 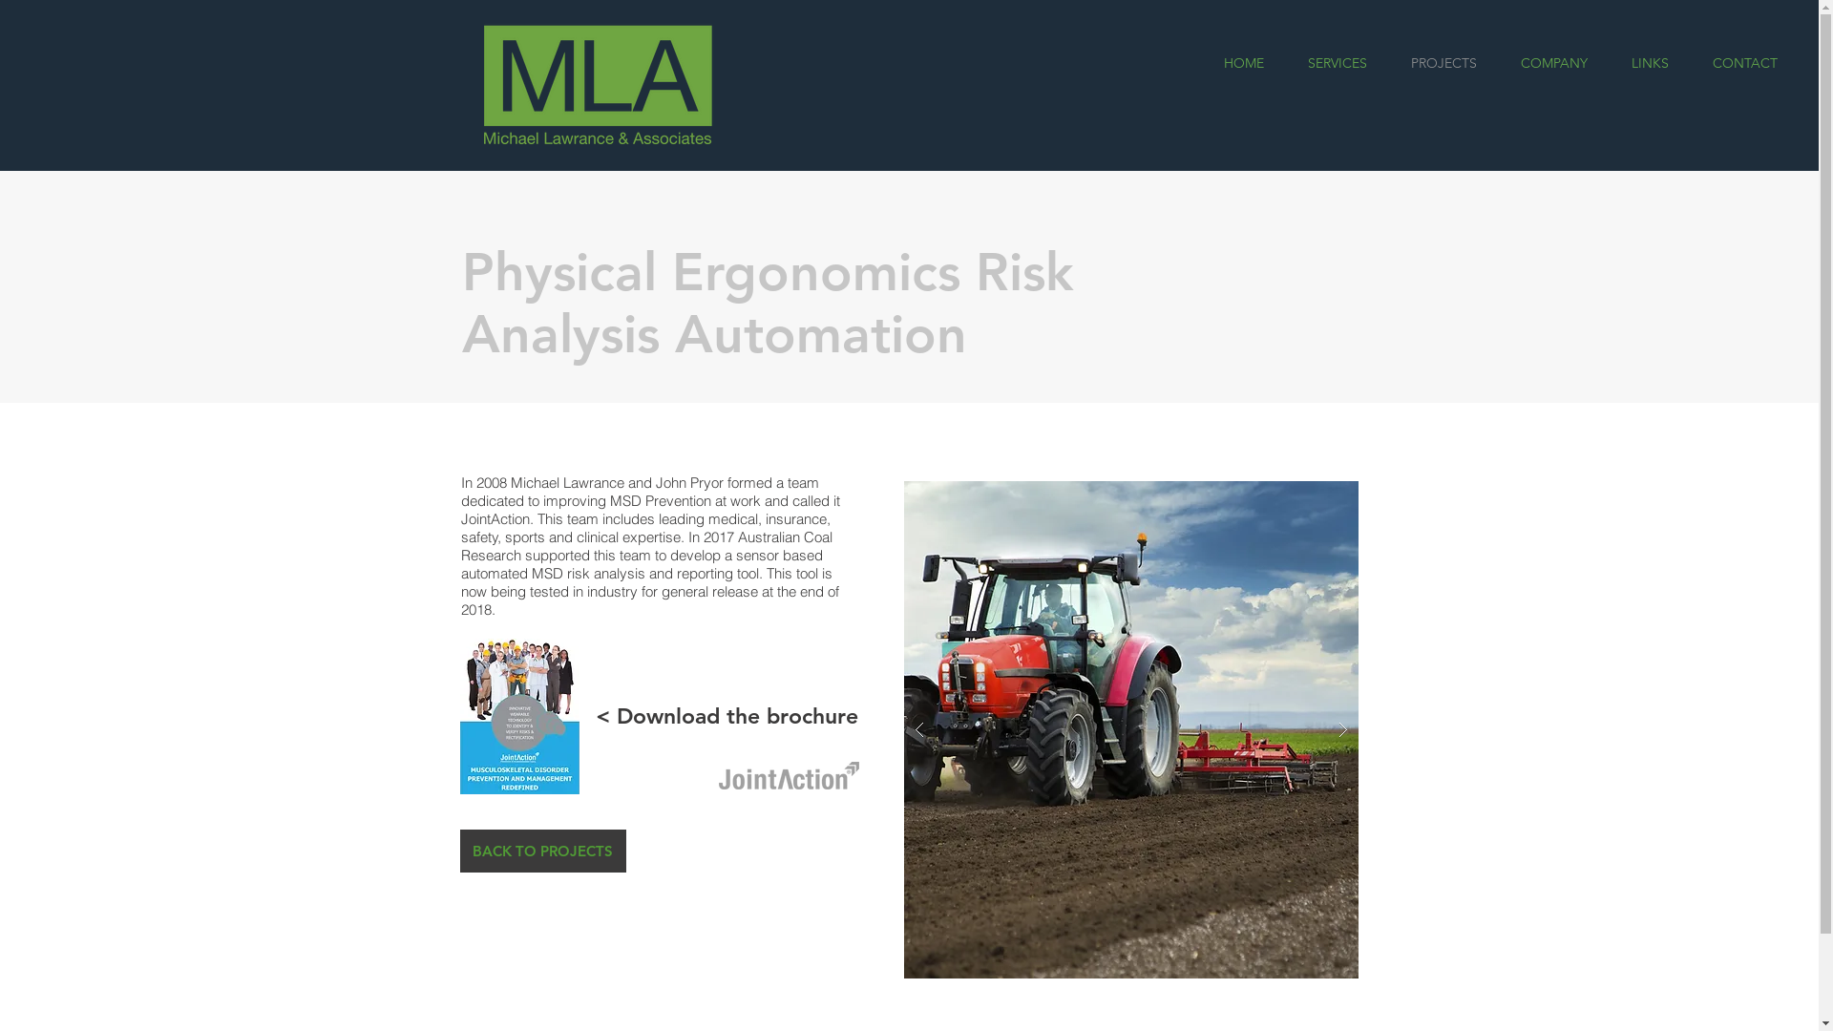 I want to click on COMPANY, so click(x=1554, y=63).